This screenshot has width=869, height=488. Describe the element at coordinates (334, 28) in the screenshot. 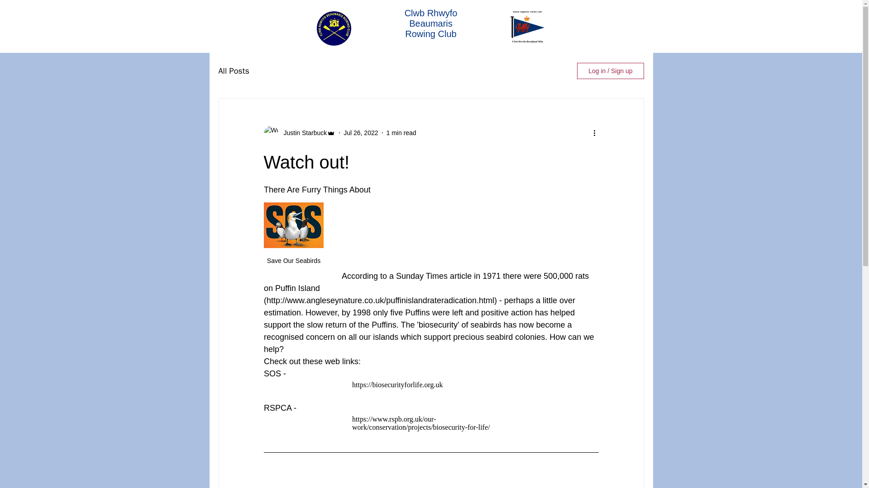

I see `Beaumaris Rowing Club Celtic longboat and coastal sculling` at that location.